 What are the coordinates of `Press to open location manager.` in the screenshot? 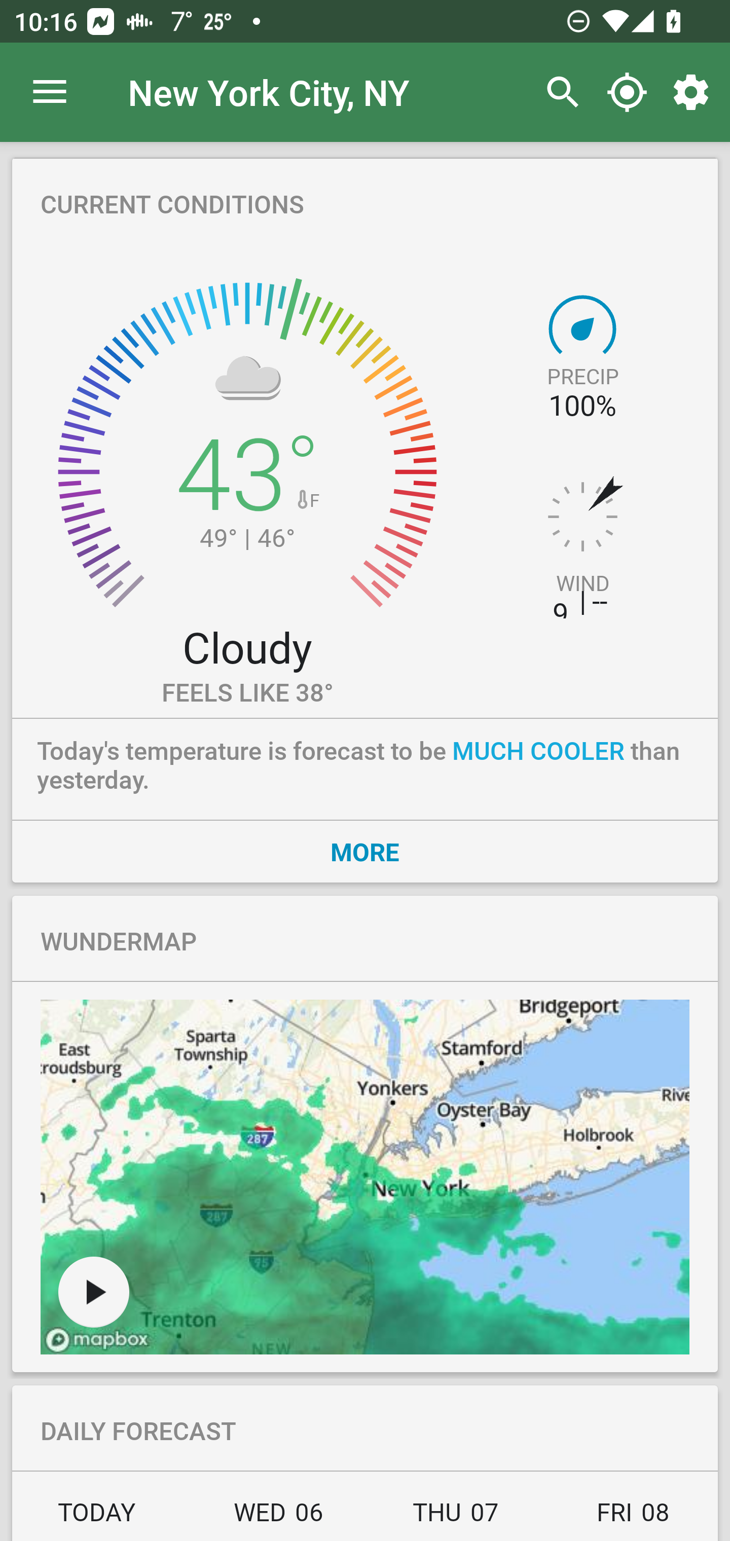 It's located at (50, 92).